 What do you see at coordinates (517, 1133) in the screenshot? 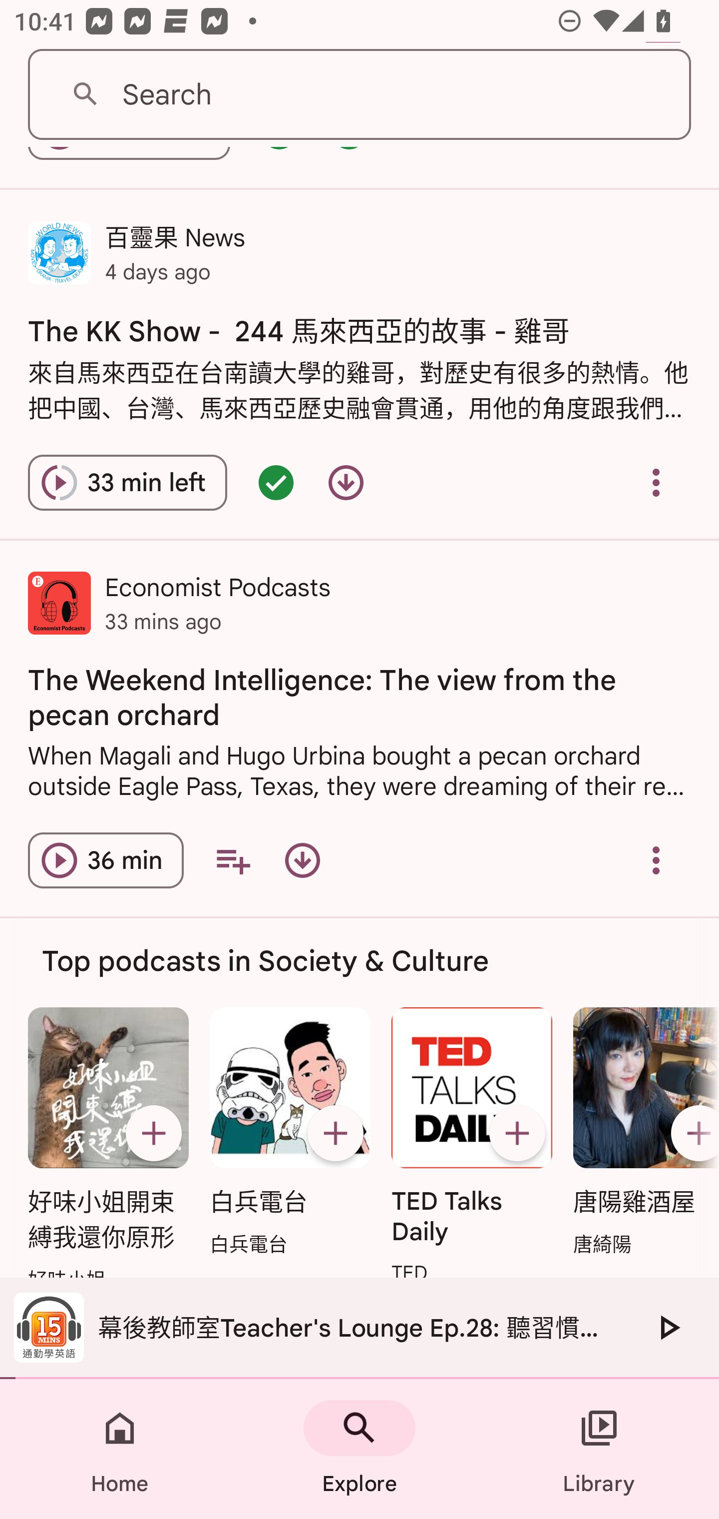
I see `Subscribe` at bounding box center [517, 1133].